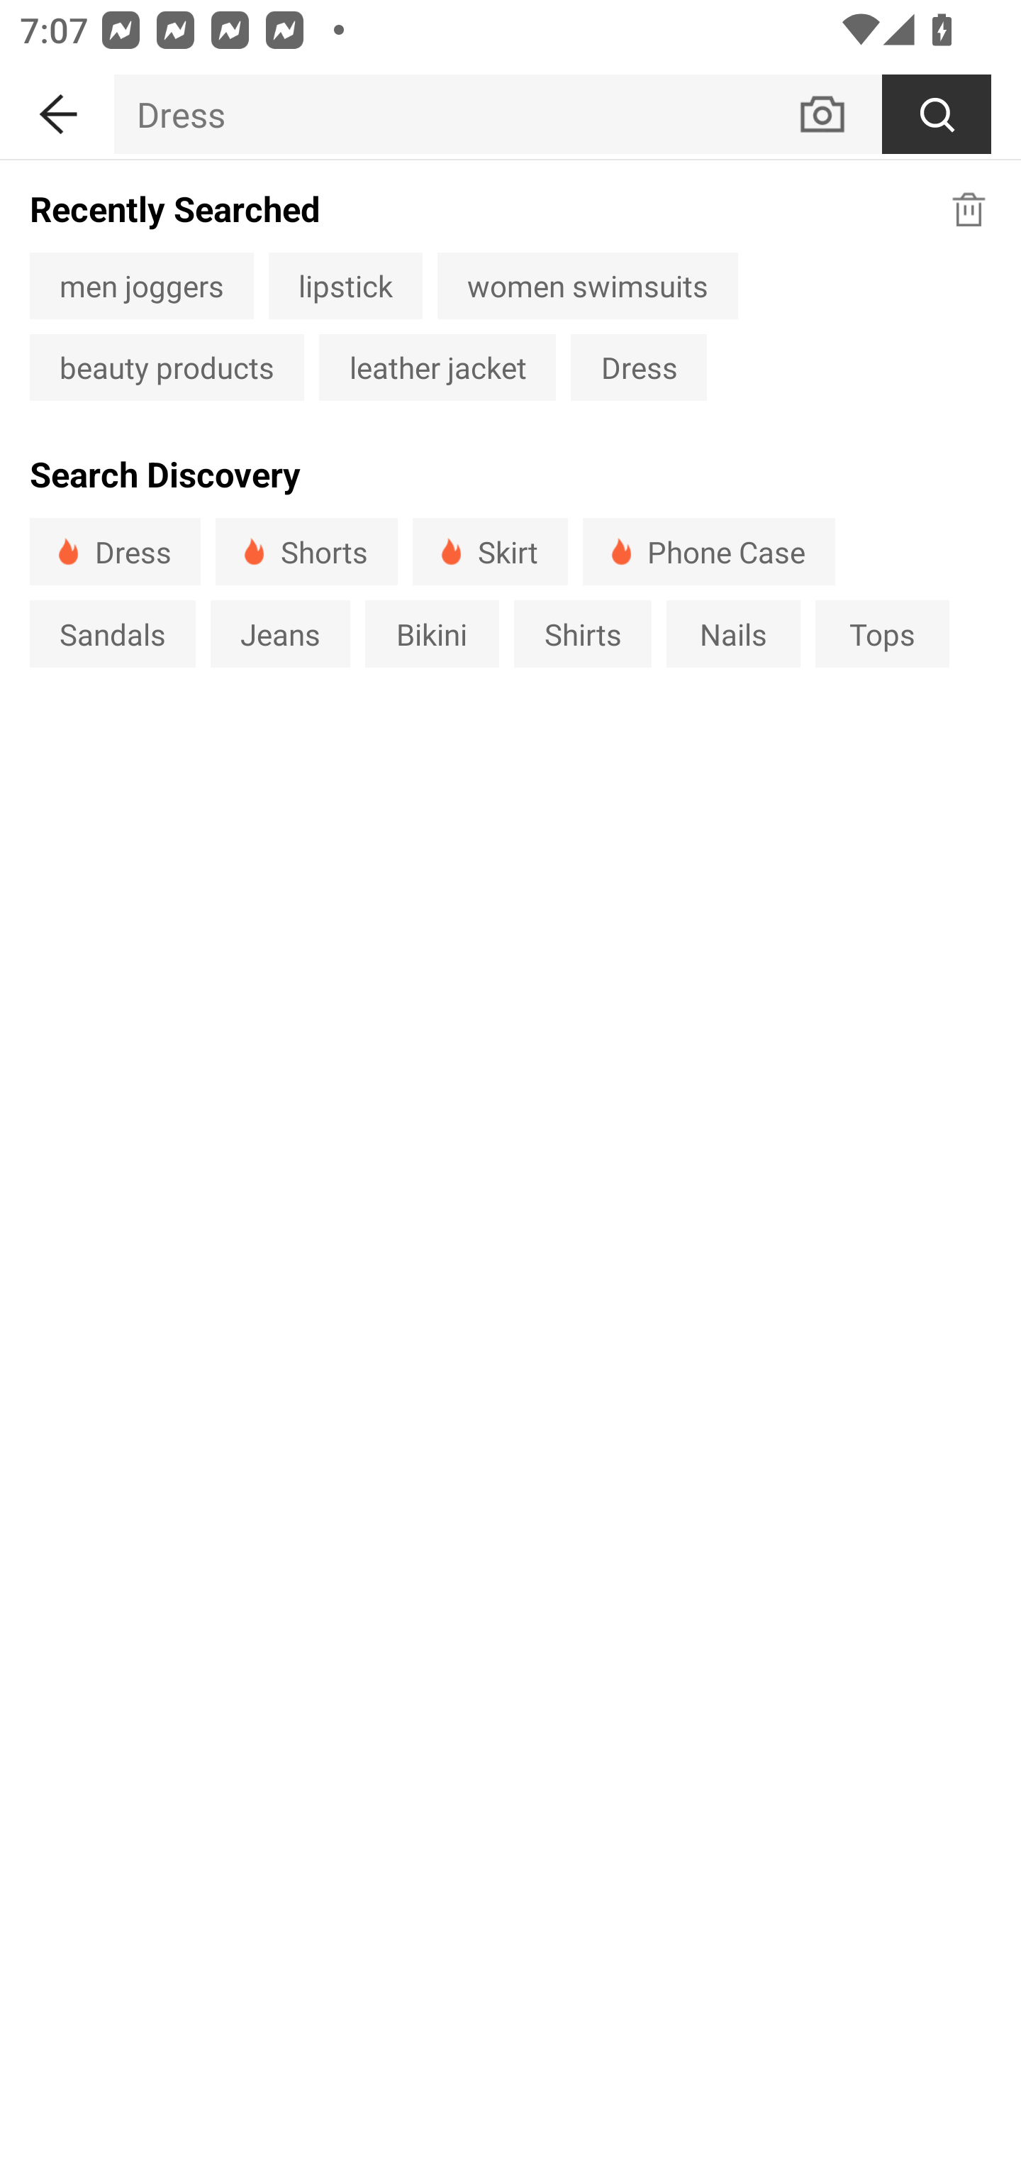 The height and width of the screenshot is (2157, 1021). Describe the element at coordinates (57, 109) in the screenshot. I see `BACK` at that location.